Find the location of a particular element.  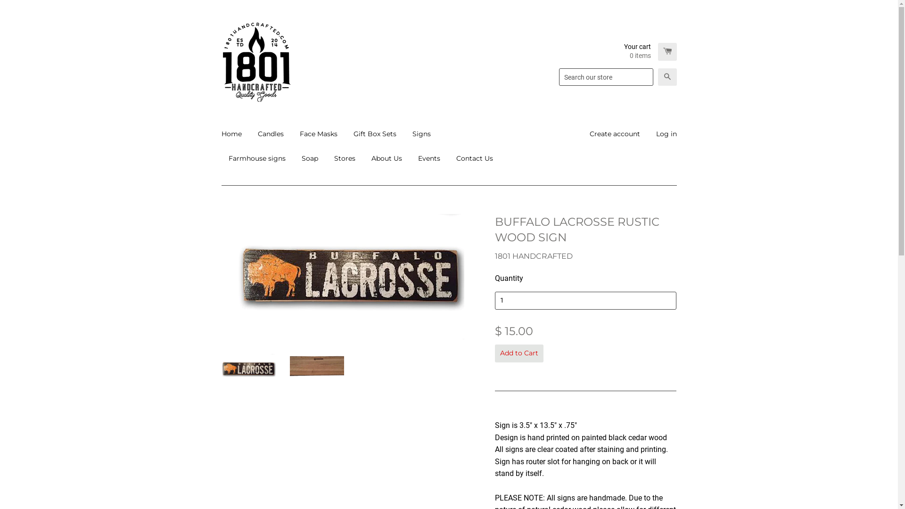

Signs is located at coordinates (421, 134).